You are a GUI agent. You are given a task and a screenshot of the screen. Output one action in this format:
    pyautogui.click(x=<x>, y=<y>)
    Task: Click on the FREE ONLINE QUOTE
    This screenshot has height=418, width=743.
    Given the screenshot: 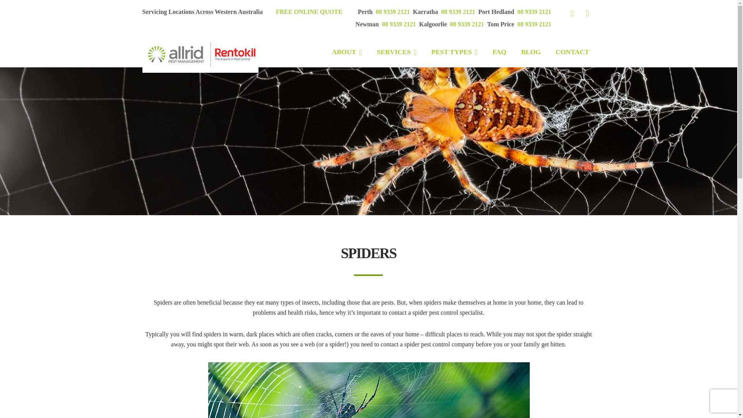 What is the action you would take?
    pyautogui.click(x=309, y=12)
    